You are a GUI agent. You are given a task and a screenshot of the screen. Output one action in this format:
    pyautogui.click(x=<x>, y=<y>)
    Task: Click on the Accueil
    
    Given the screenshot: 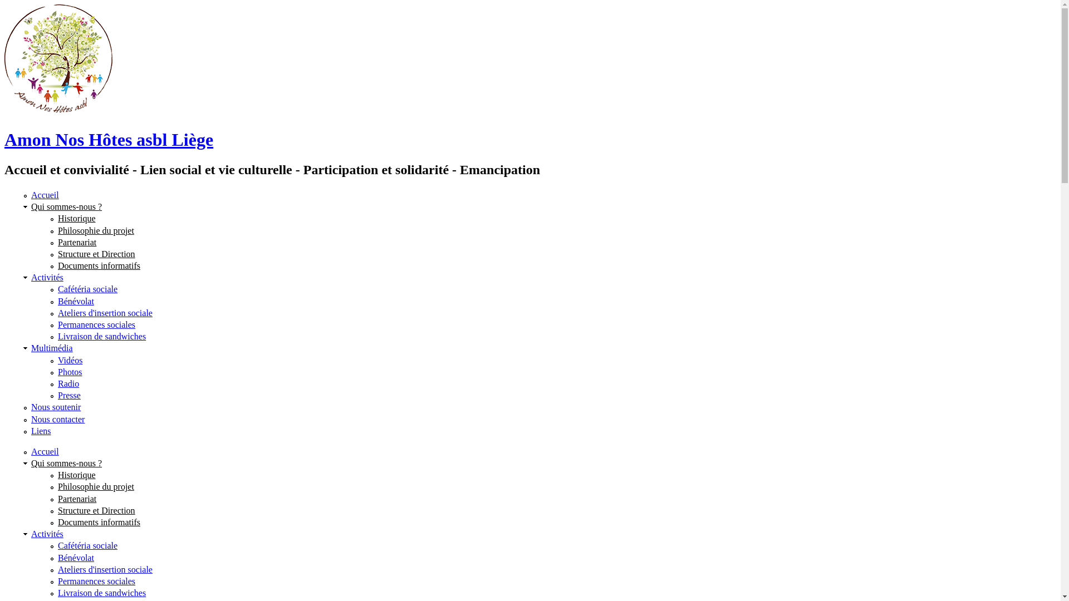 What is the action you would take?
    pyautogui.click(x=45, y=195)
    